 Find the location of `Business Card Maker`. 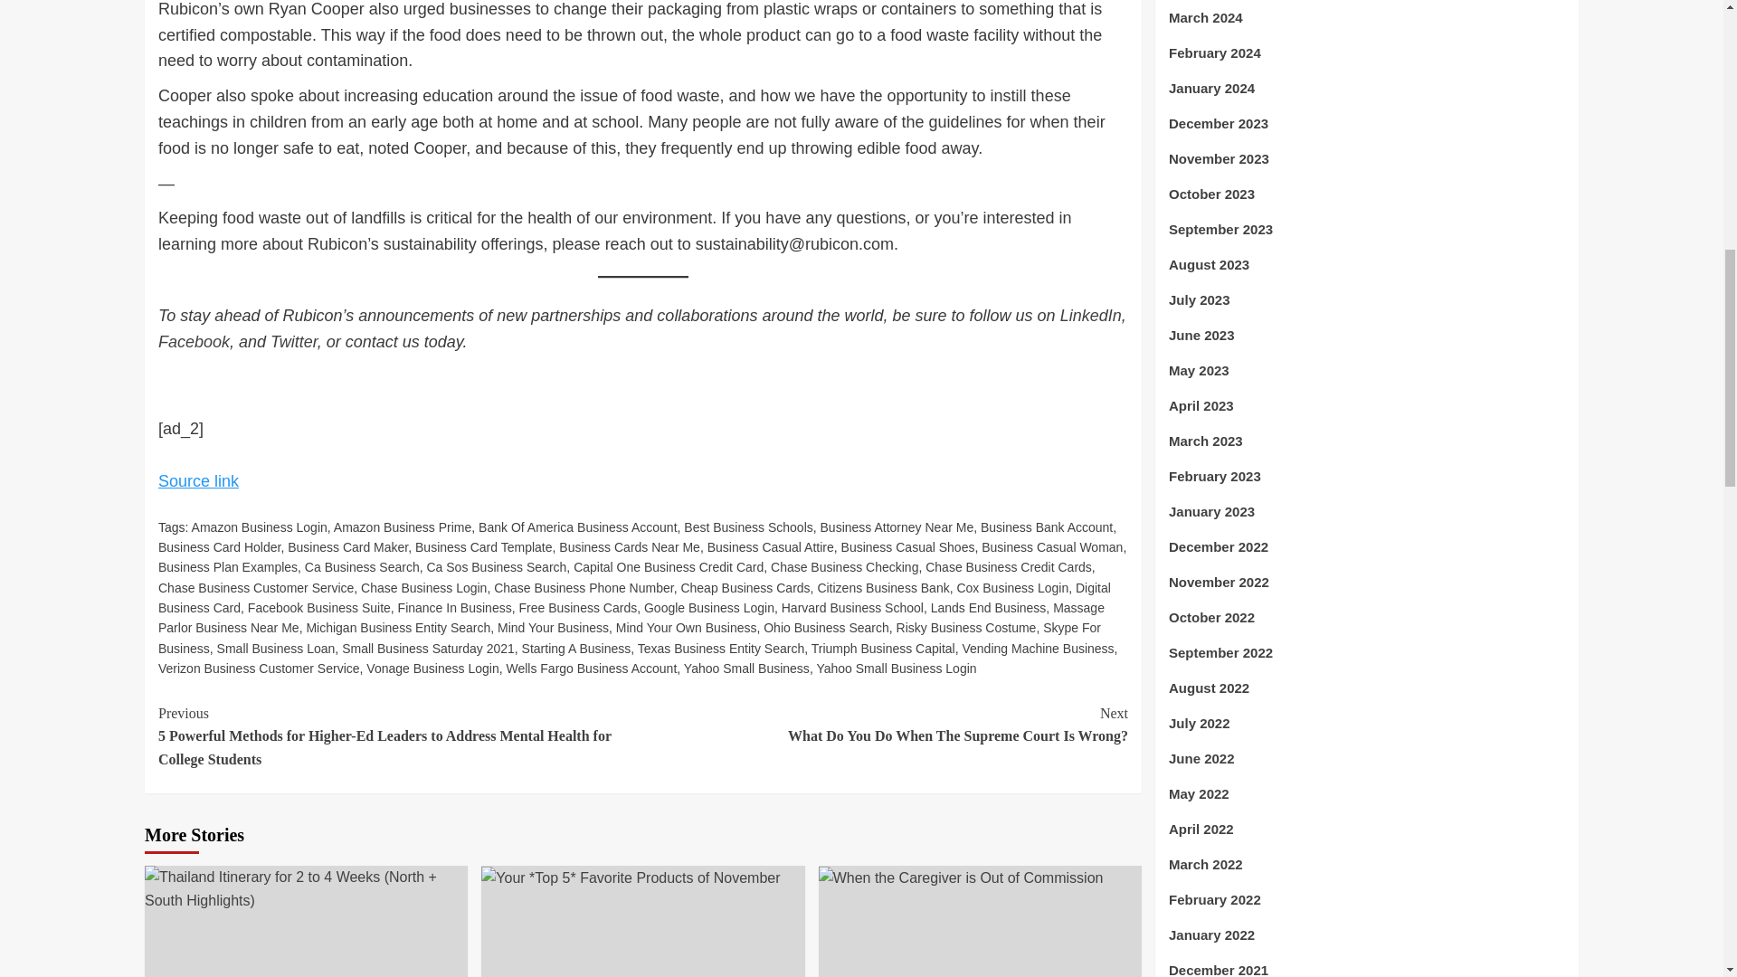

Business Card Maker is located at coordinates (347, 547).